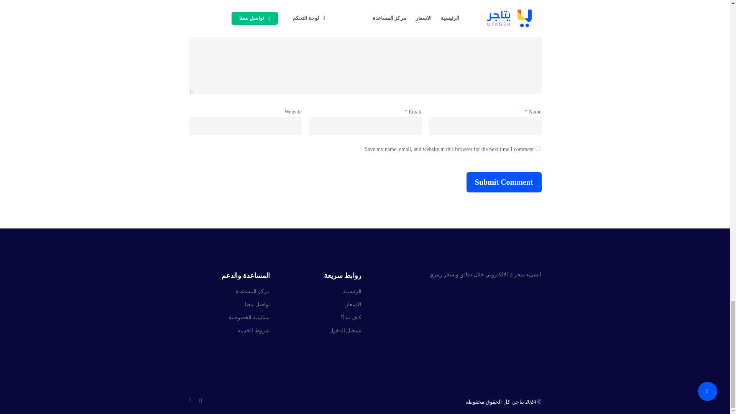  Describe the element at coordinates (504, 182) in the screenshot. I see `Submit Comment` at that location.